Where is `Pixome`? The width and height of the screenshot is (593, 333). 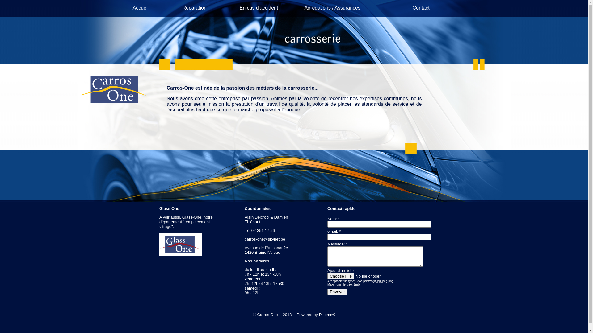
Pixome is located at coordinates (326, 314).